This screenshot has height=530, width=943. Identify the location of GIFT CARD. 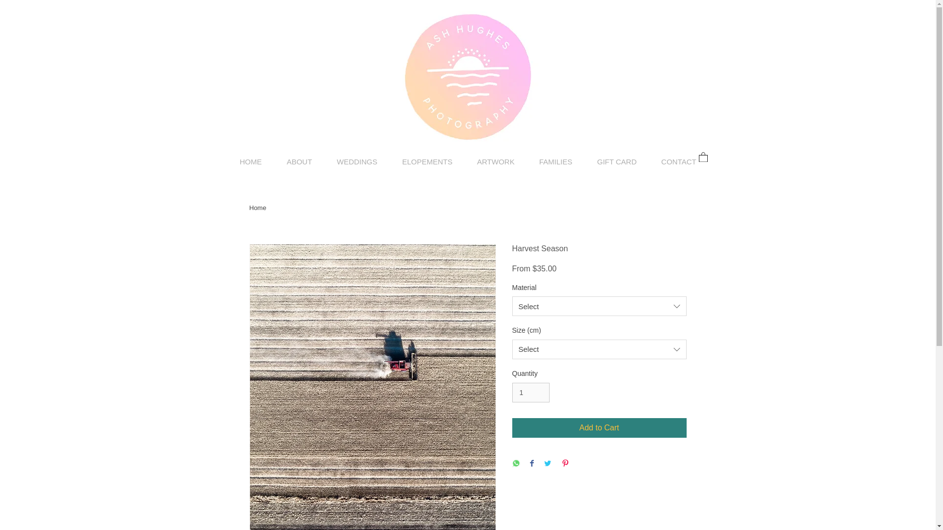
(616, 162).